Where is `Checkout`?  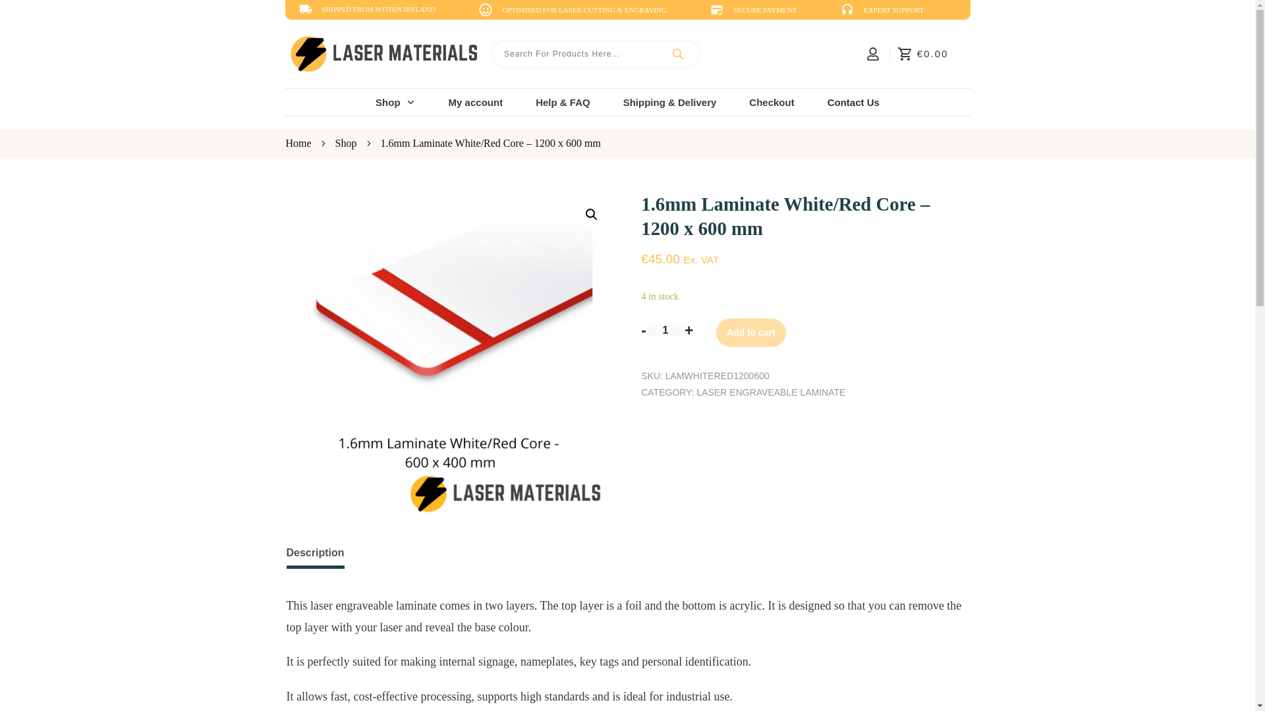
Checkout is located at coordinates (771, 102).